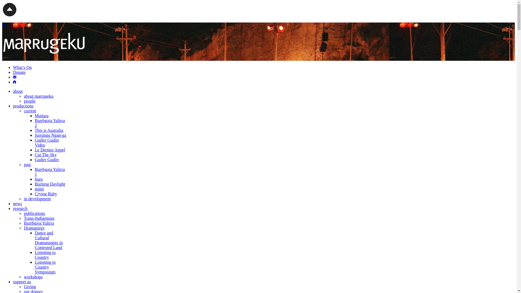  What do you see at coordinates (46, 194) in the screenshot?
I see `Crying Baby` at bounding box center [46, 194].